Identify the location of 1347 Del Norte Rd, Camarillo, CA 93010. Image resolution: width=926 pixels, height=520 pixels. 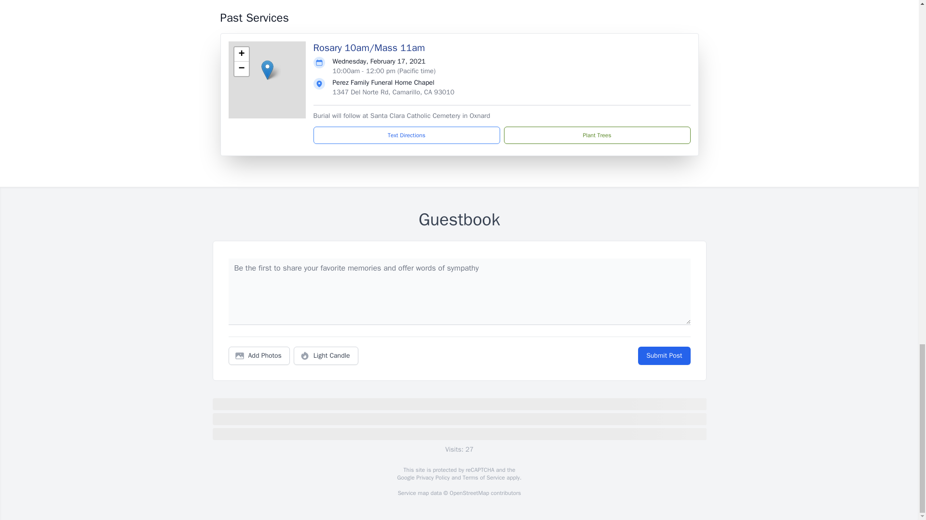
(394, 91).